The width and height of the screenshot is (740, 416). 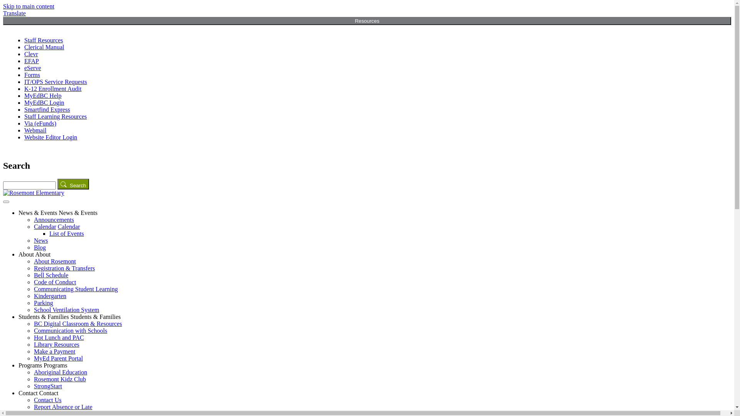 I want to click on Website Editor Login, so click(x=51, y=137).